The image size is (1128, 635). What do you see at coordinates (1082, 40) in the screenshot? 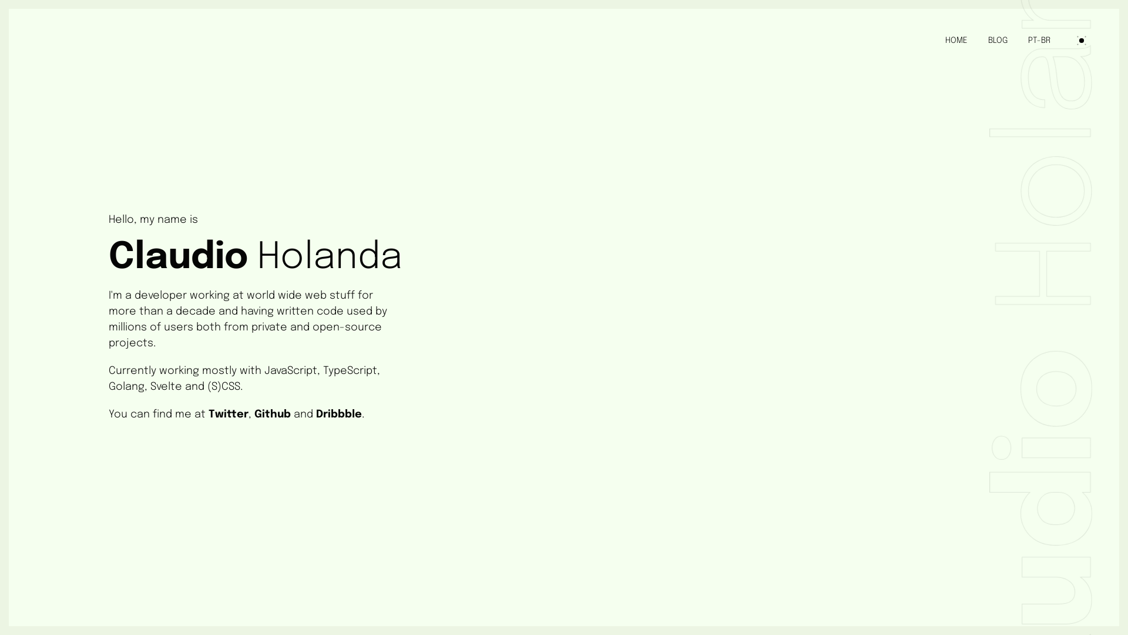
I see `TURN DARKMONE ON OR OFF` at bounding box center [1082, 40].